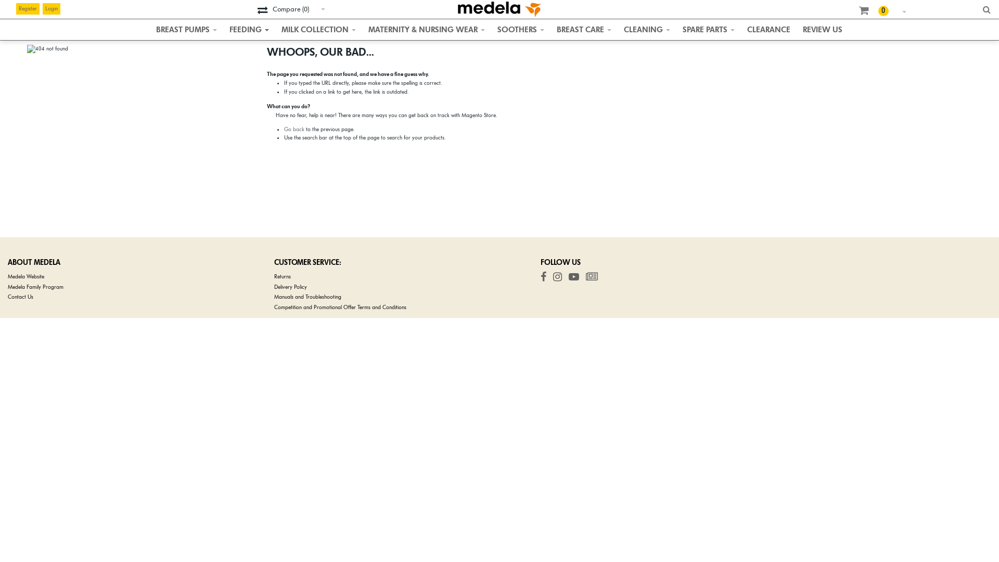 This screenshot has height=562, width=999. Describe the element at coordinates (823, 30) in the screenshot. I see `REVIEW US` at that location.